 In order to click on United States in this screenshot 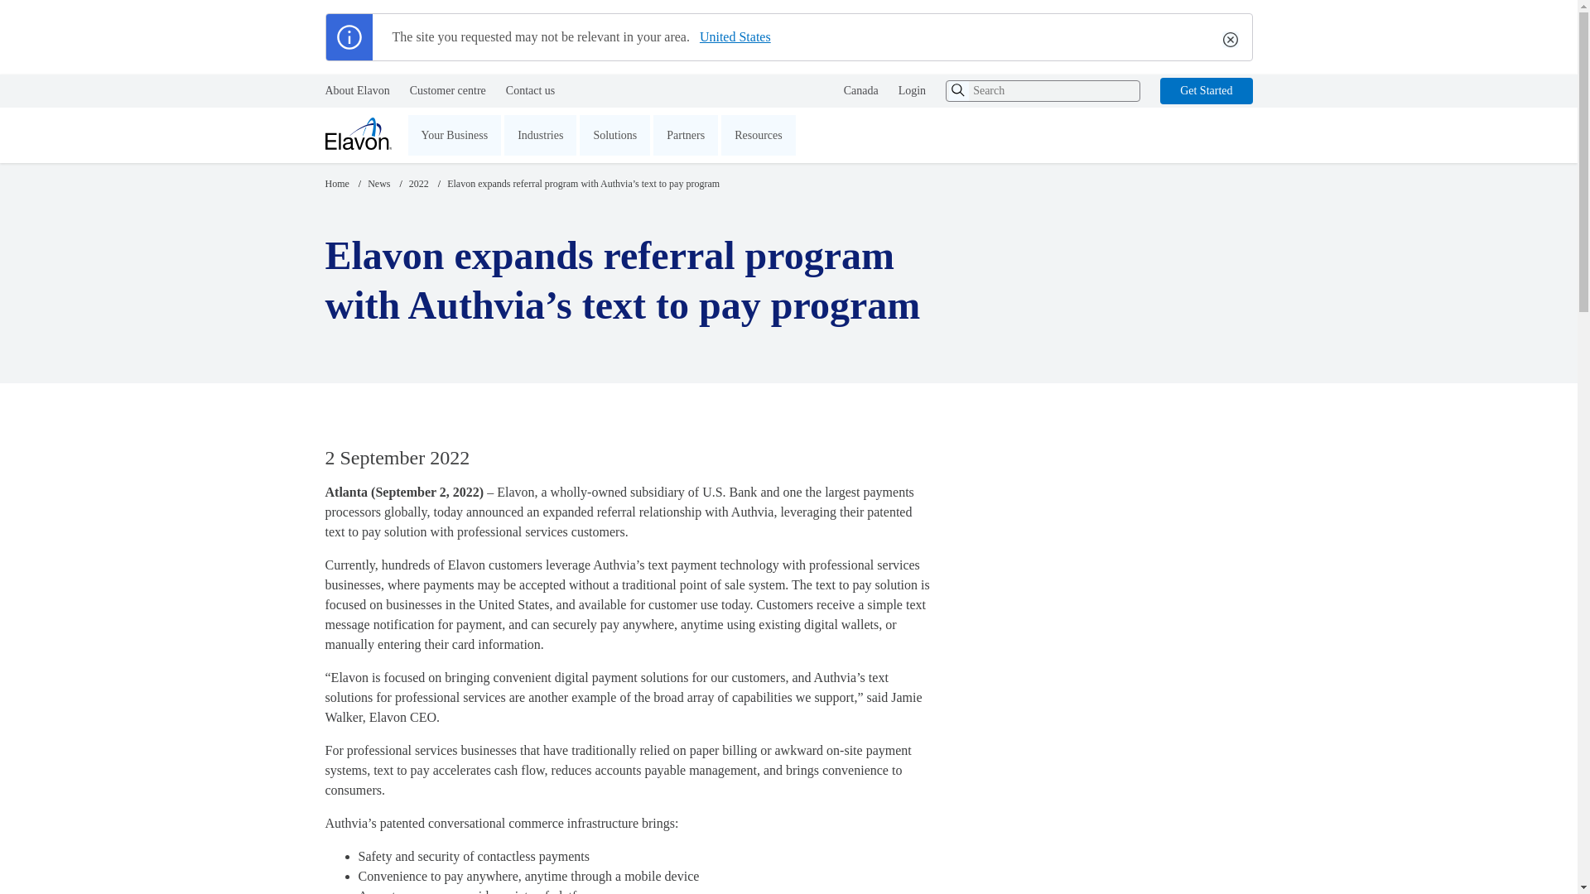, I will do `click(730, 37)`.